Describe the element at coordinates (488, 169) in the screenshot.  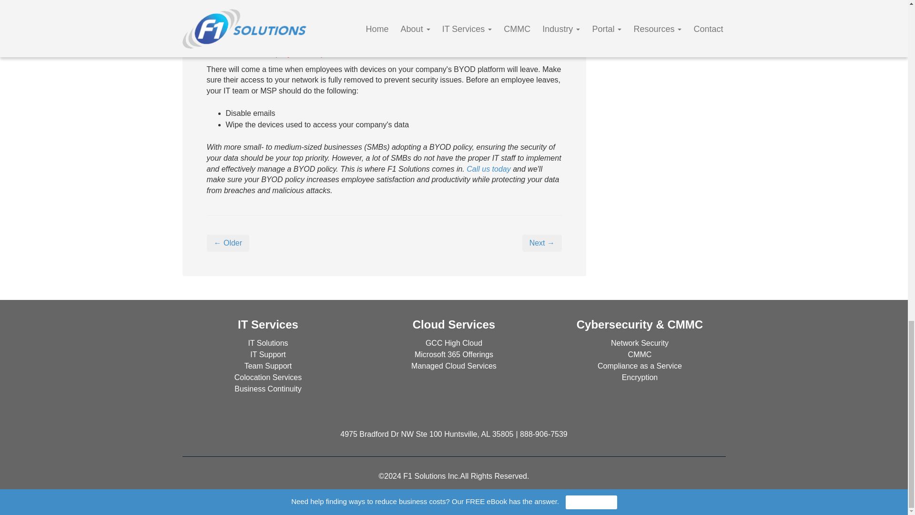
I see `Call us today` at that location.